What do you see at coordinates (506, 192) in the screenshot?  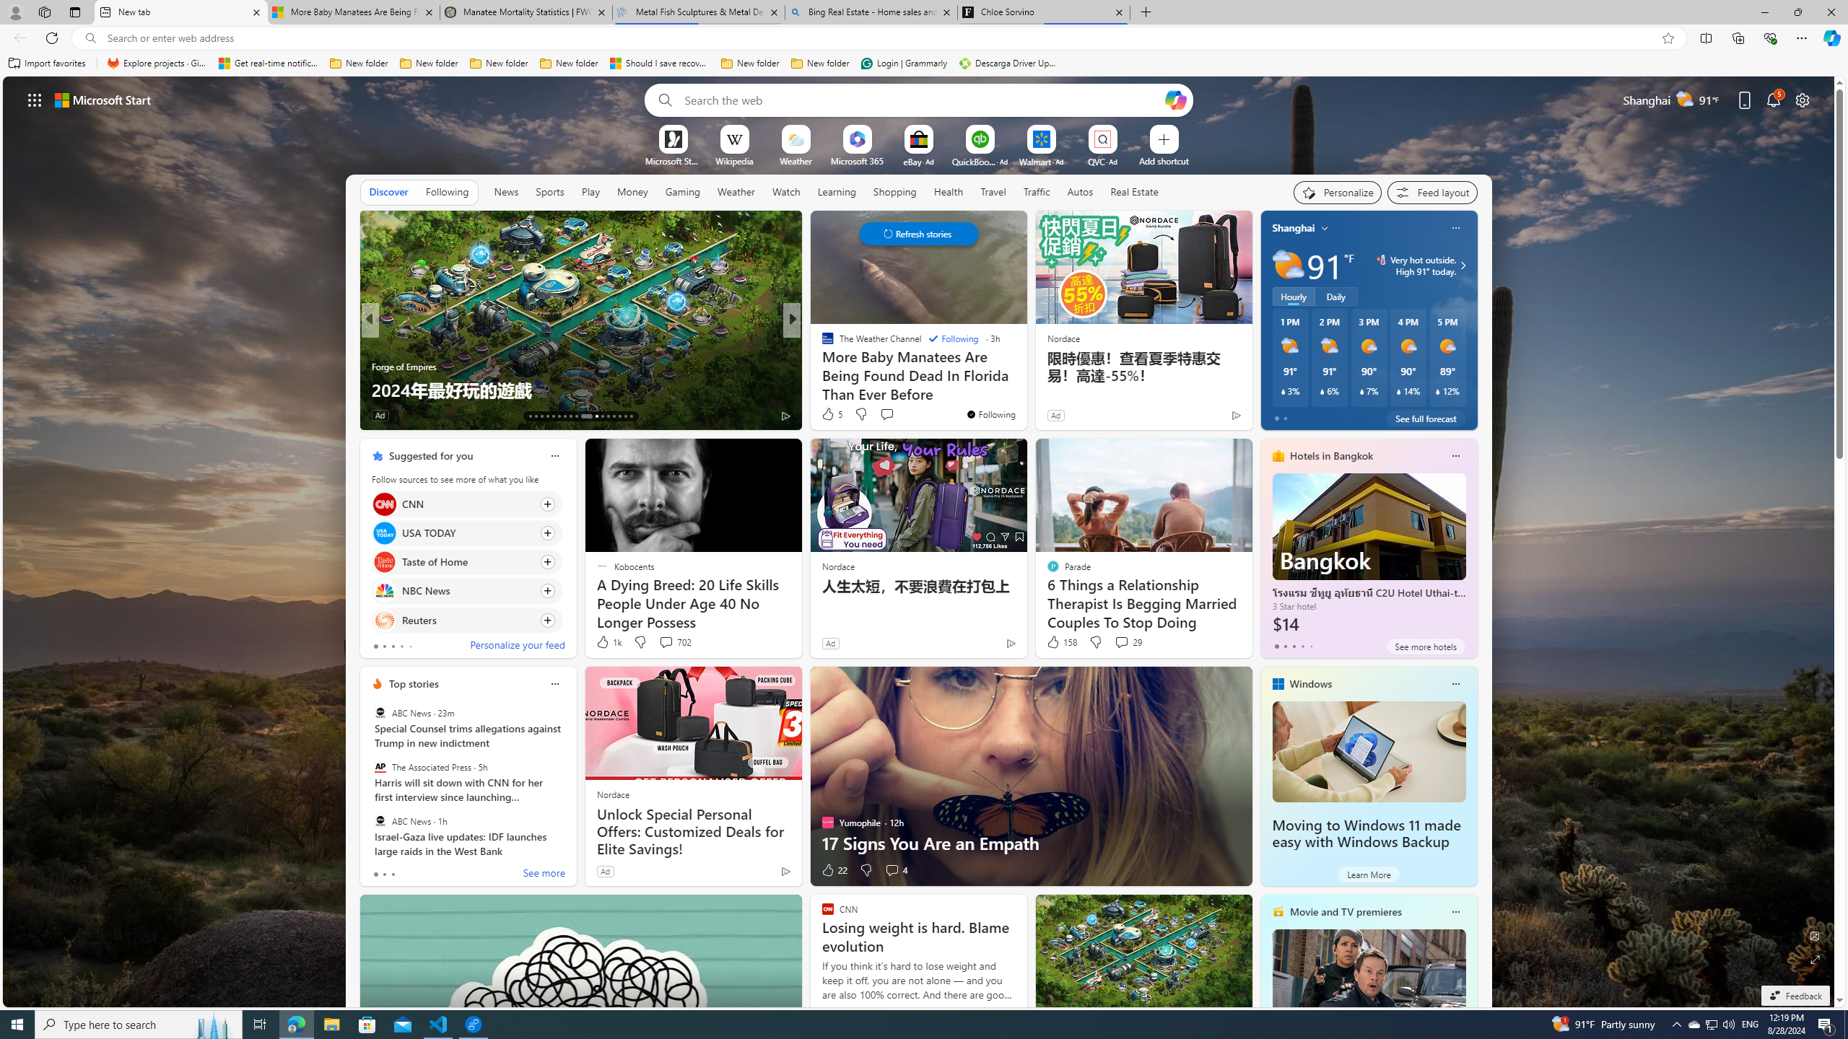 I see `News` at bounding box center [506, 192].